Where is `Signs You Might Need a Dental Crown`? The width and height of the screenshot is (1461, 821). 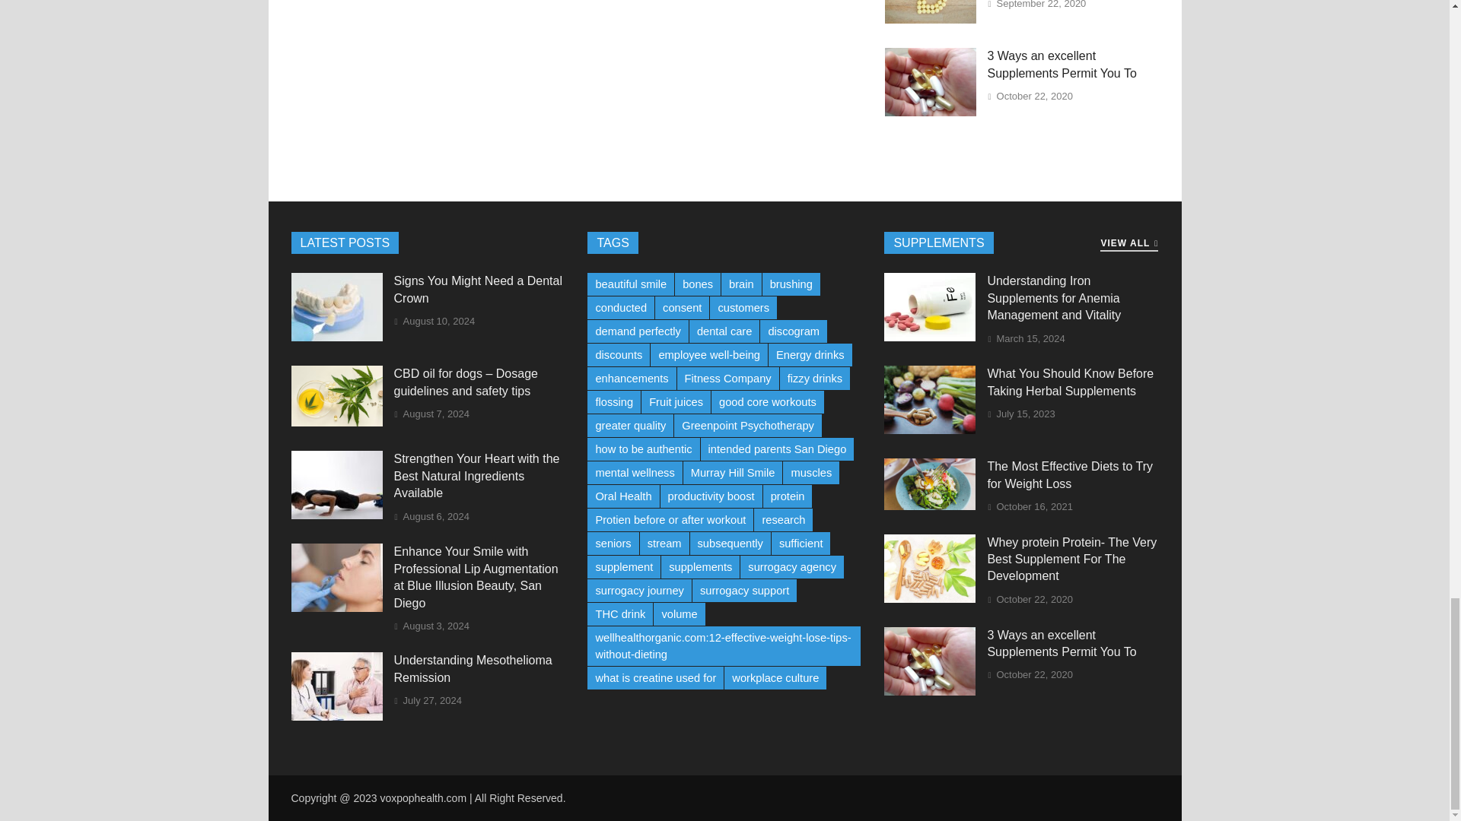 Signs You Might Need a Dental Crown is located at coordinates (336, 338).